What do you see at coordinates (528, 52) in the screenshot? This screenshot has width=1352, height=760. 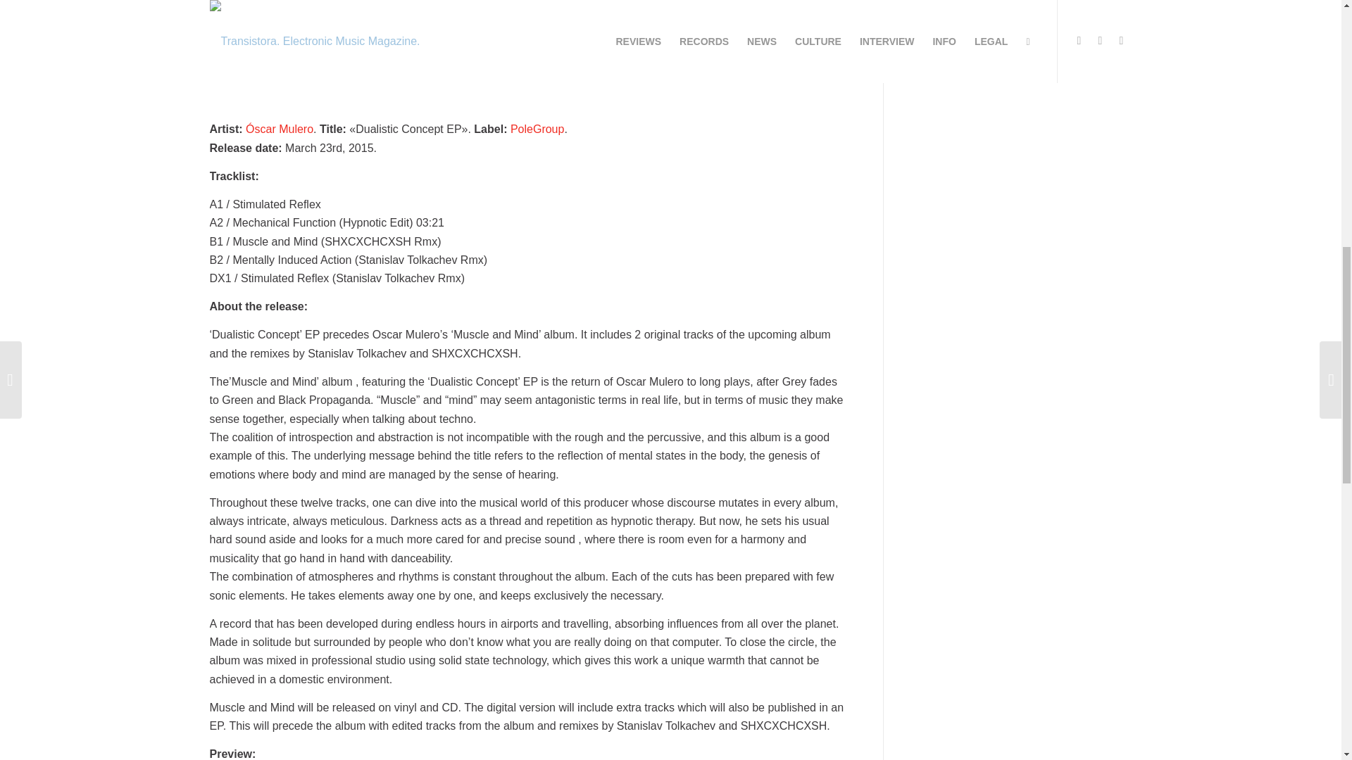 I see `oscar-mulero-dualistic-concept-ep-transistora` at bounding box center [528, 52].